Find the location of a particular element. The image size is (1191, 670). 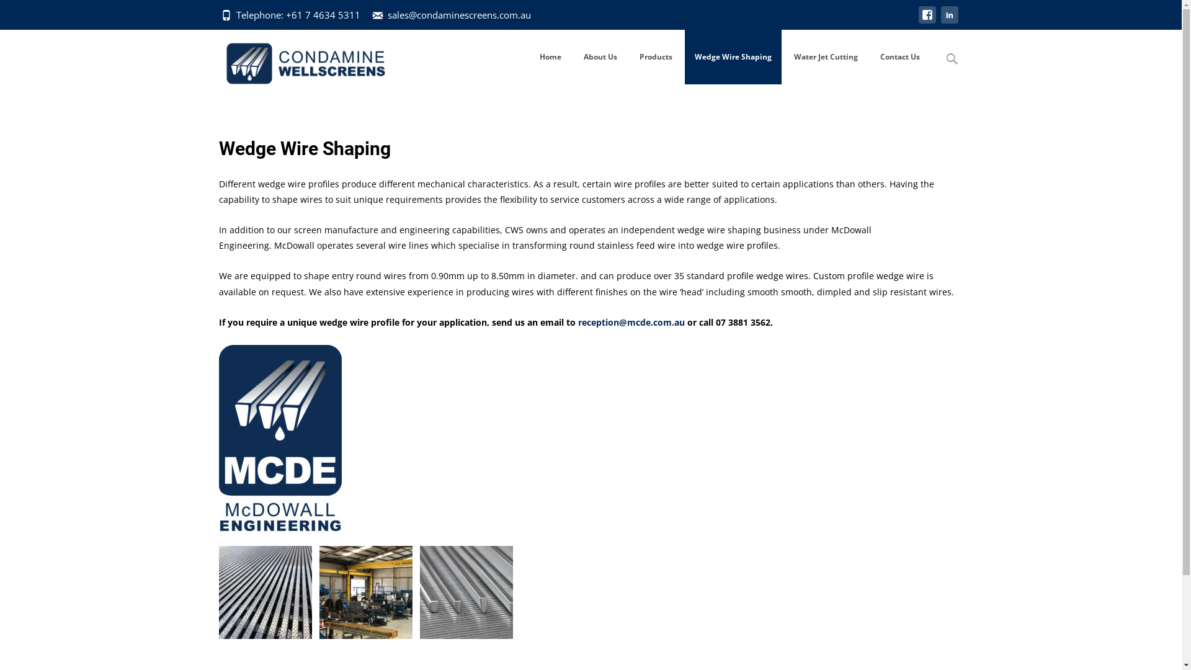

Search for: is located at coordinates (952, 60).